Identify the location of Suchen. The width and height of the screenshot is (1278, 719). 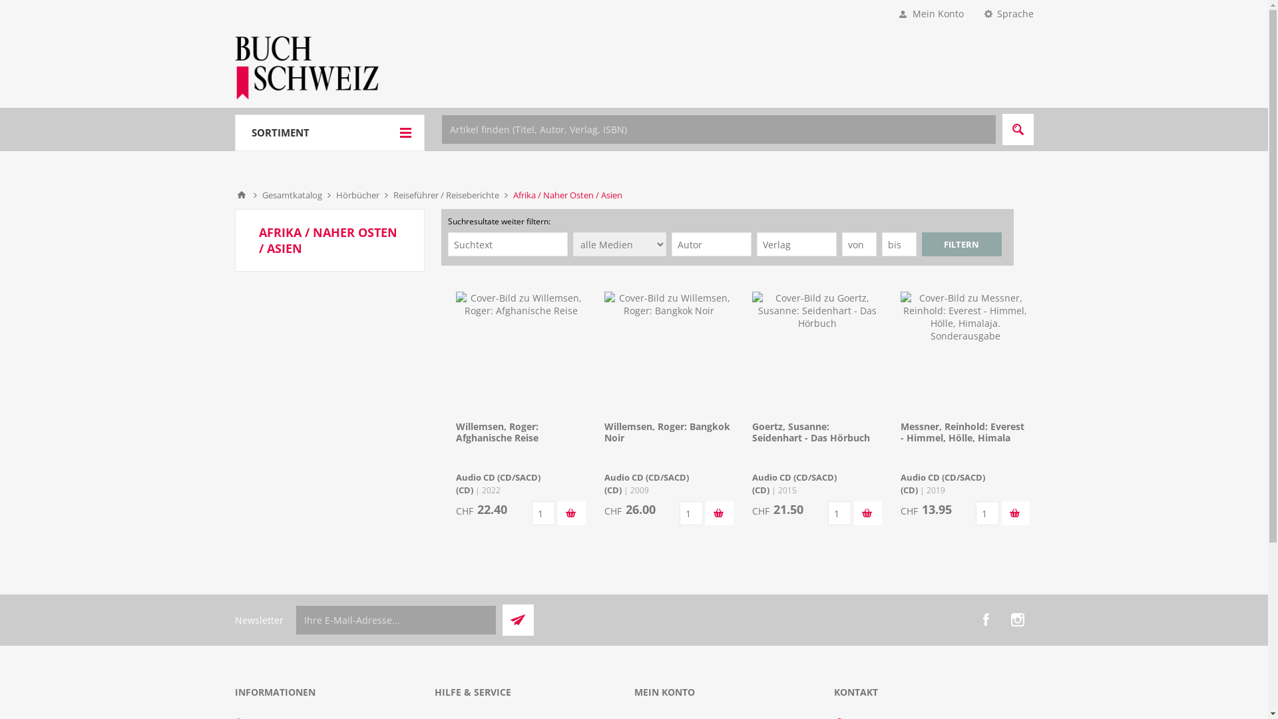
(1018, 129).